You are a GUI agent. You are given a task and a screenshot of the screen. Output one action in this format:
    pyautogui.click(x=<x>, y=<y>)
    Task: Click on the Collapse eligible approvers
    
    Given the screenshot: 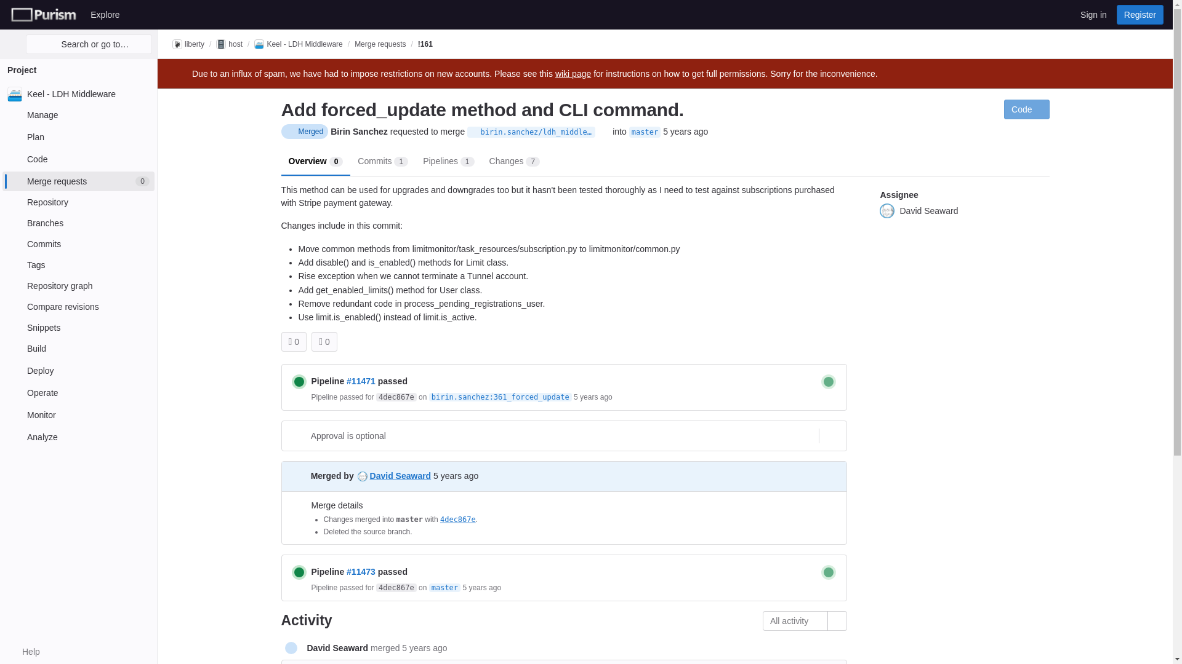 What is the action you would take?
    pyautogui.click(x=78, y=181)
    